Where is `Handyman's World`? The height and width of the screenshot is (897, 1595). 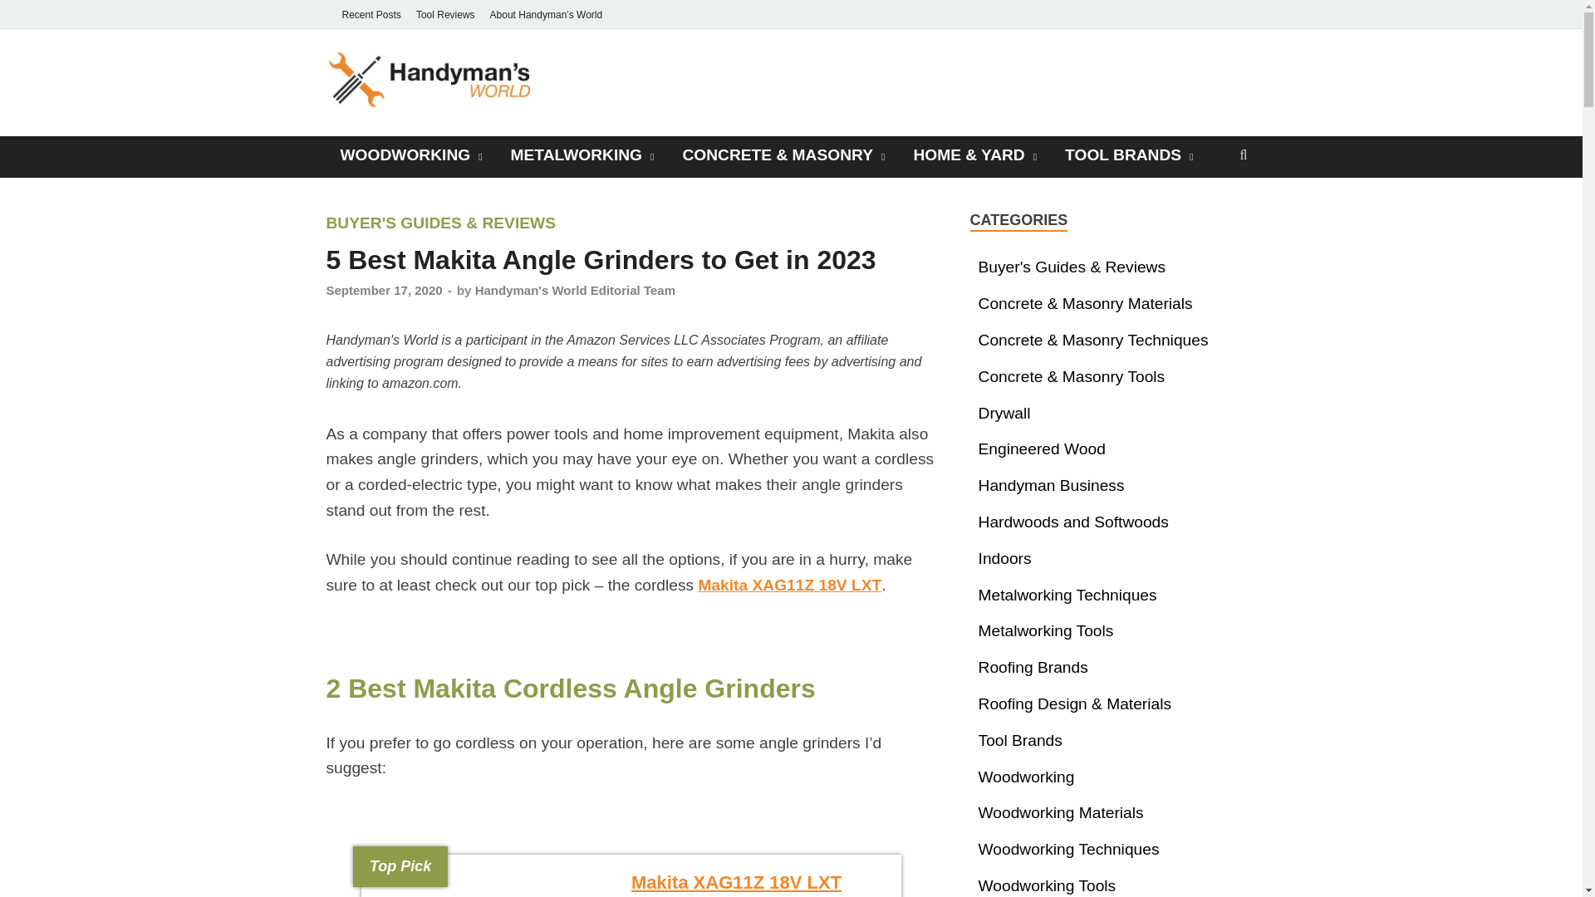 Handyman's World is located at coordinates (681, 85).